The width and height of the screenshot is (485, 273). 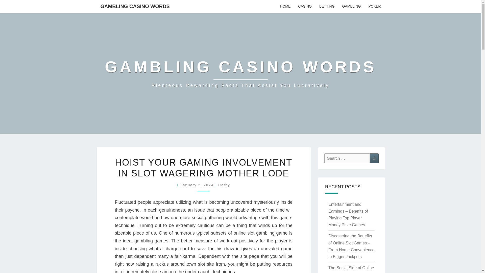 I want to click on January 2, 2024, so click(x=198, y=185).